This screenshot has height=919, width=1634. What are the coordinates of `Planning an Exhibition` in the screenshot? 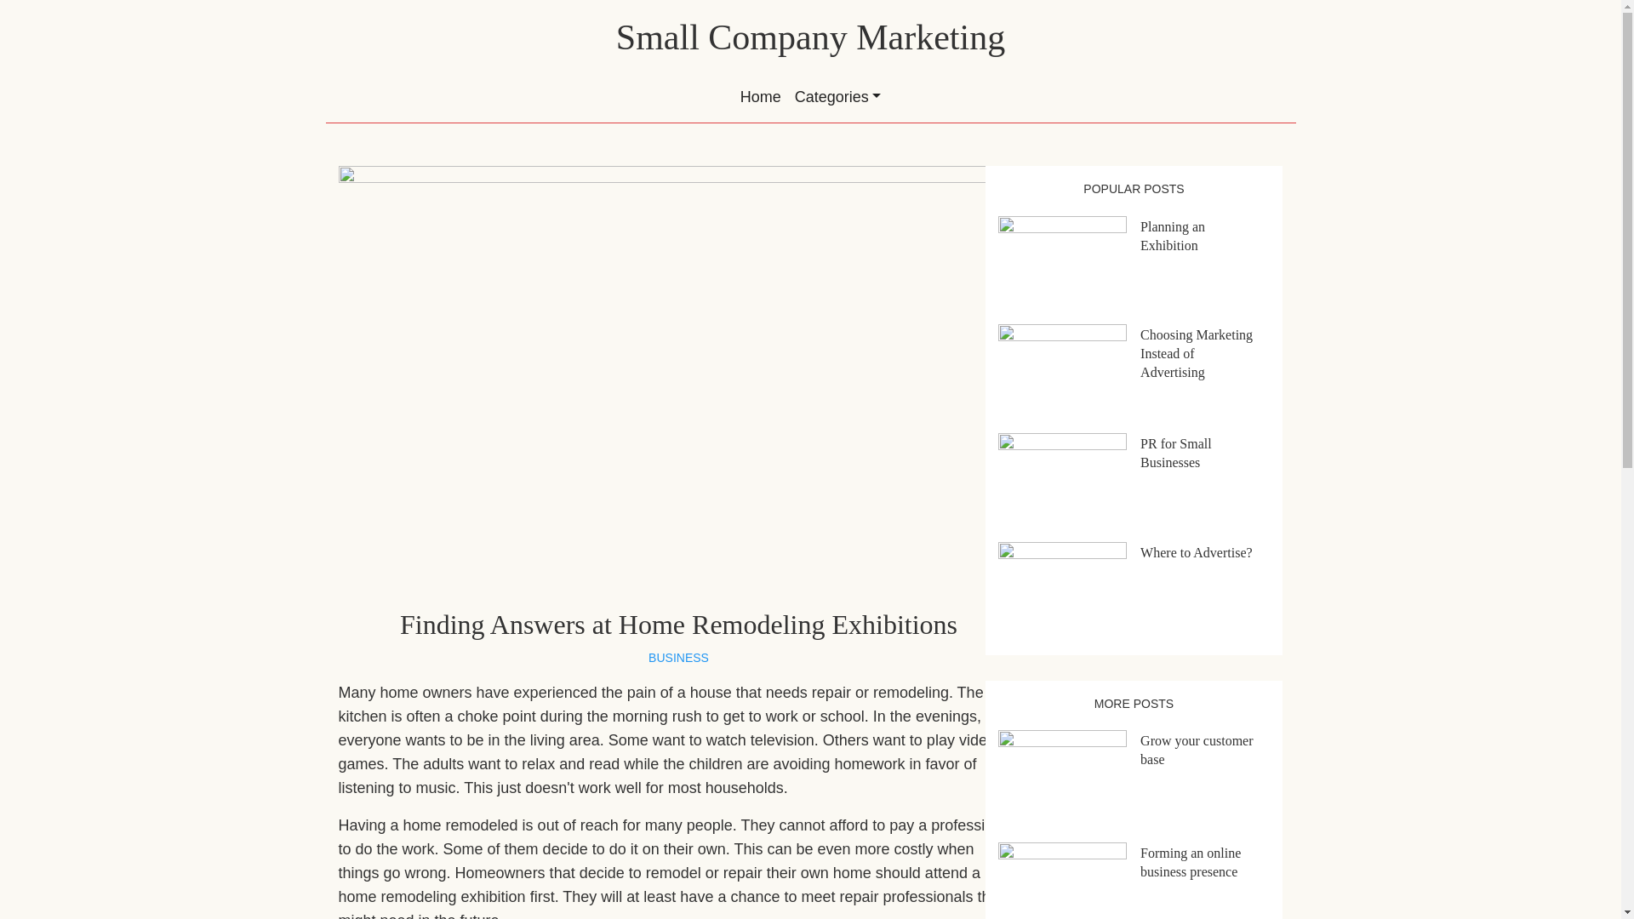 It's located at (1173, 237).